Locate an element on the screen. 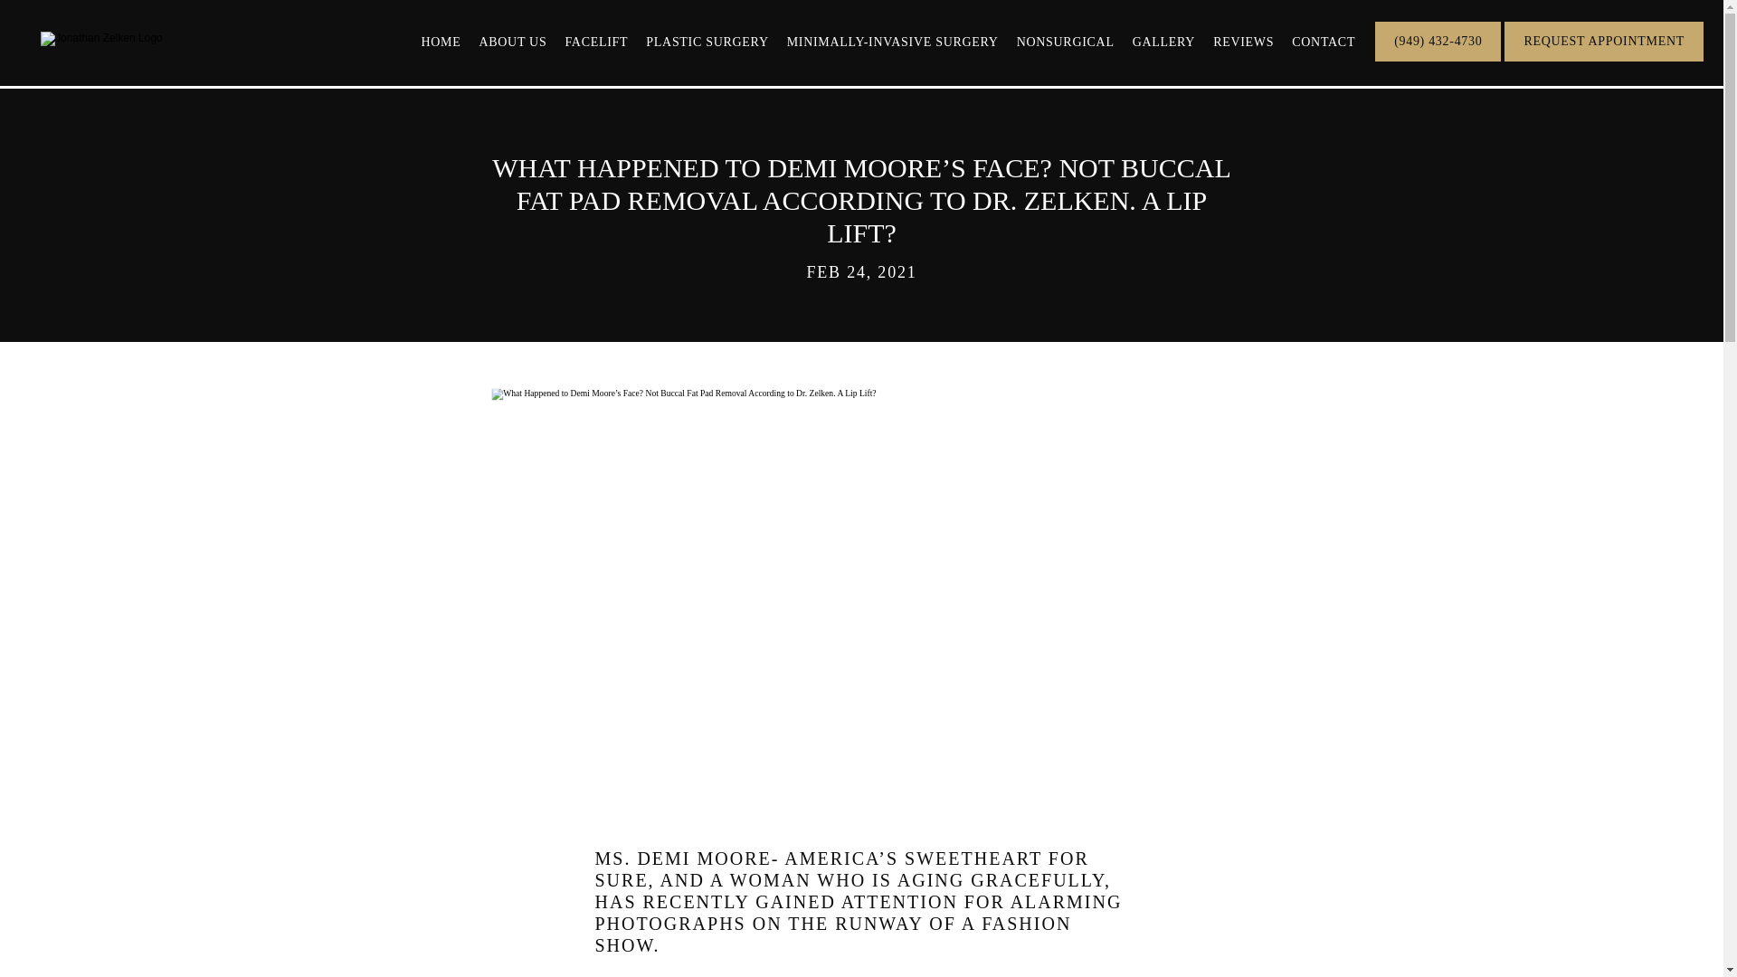 The height and width of the screenshot is (977, 1737). ABOUT US is located at coordinates (512, 42).